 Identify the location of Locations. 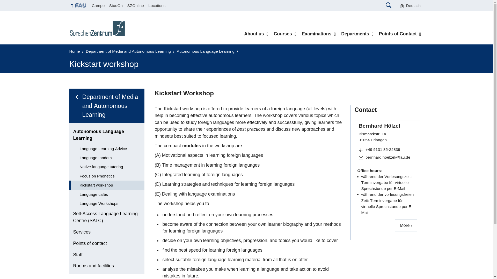
(157, 5).